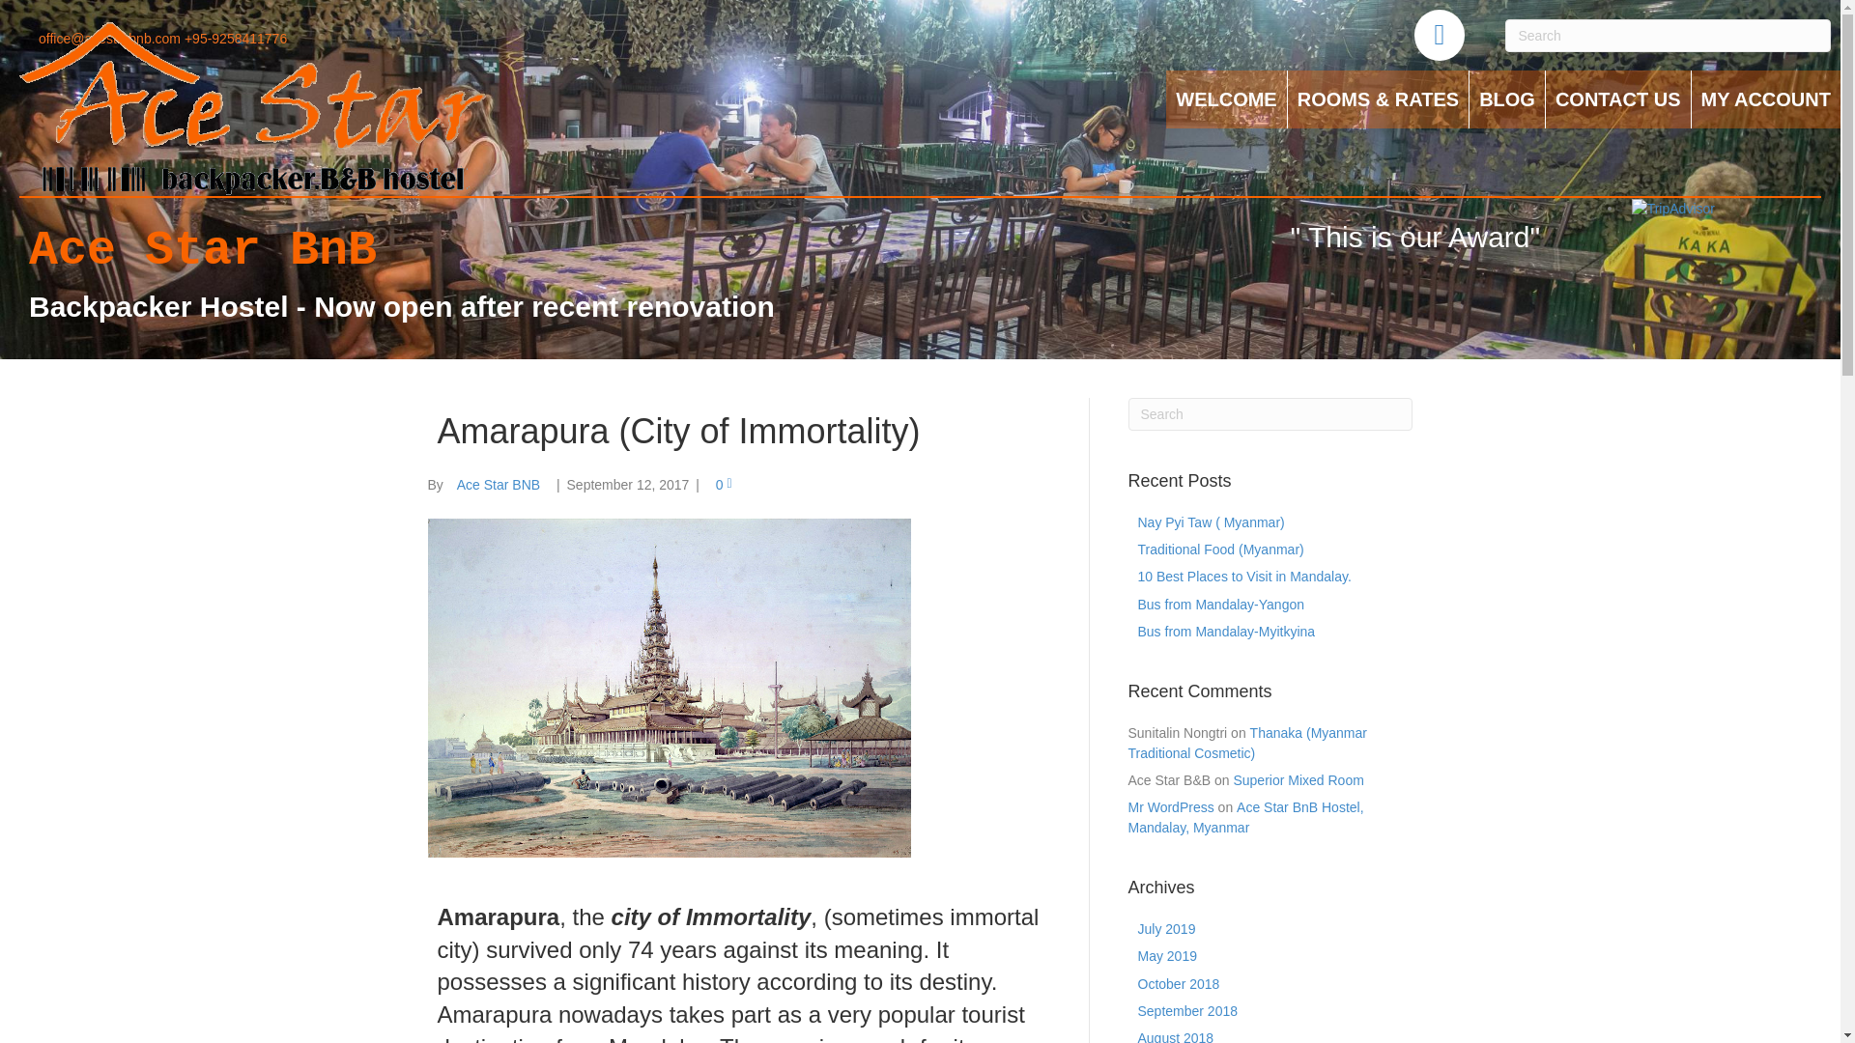 The image size is (1855, 1043). I want to click on 0, so click(725, 484).